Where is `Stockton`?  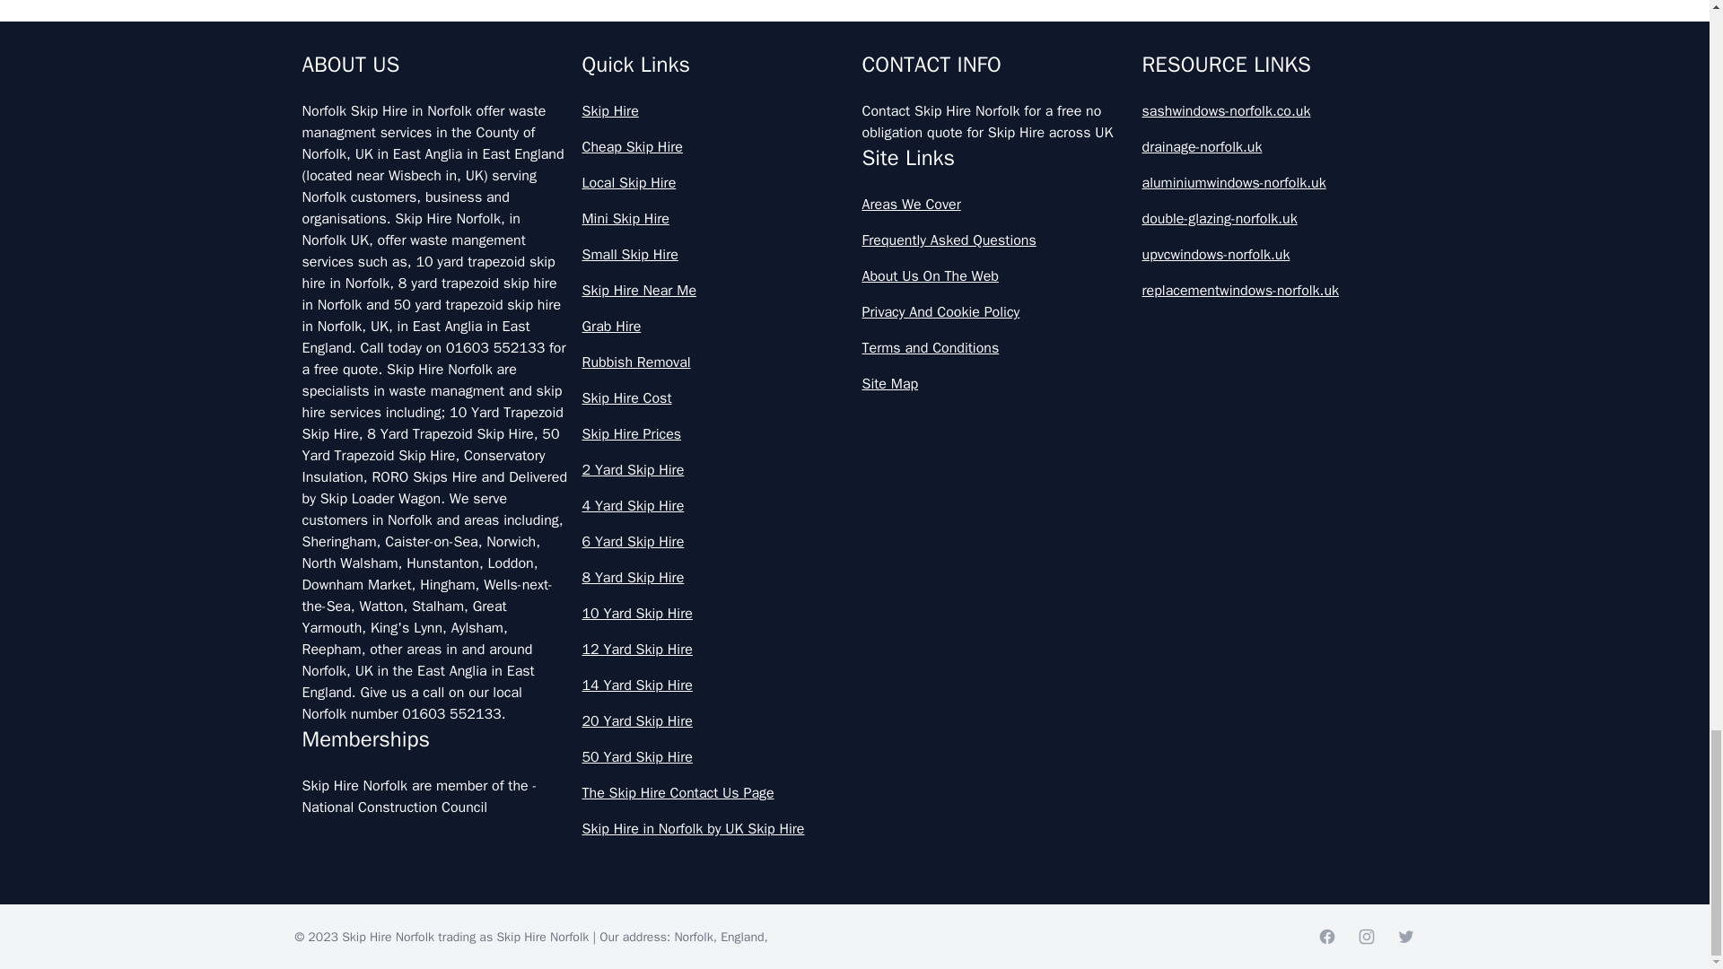
Stockton is located at coordinates (1118, 20).